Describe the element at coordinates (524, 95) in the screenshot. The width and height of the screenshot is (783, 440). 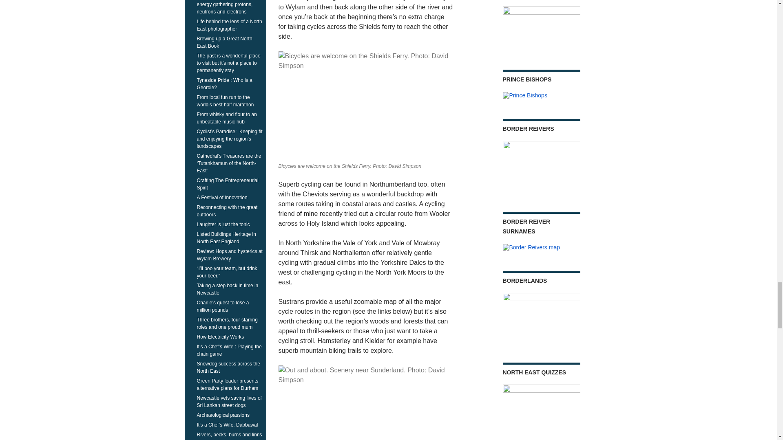
I see `Prince Bishops` at that location.